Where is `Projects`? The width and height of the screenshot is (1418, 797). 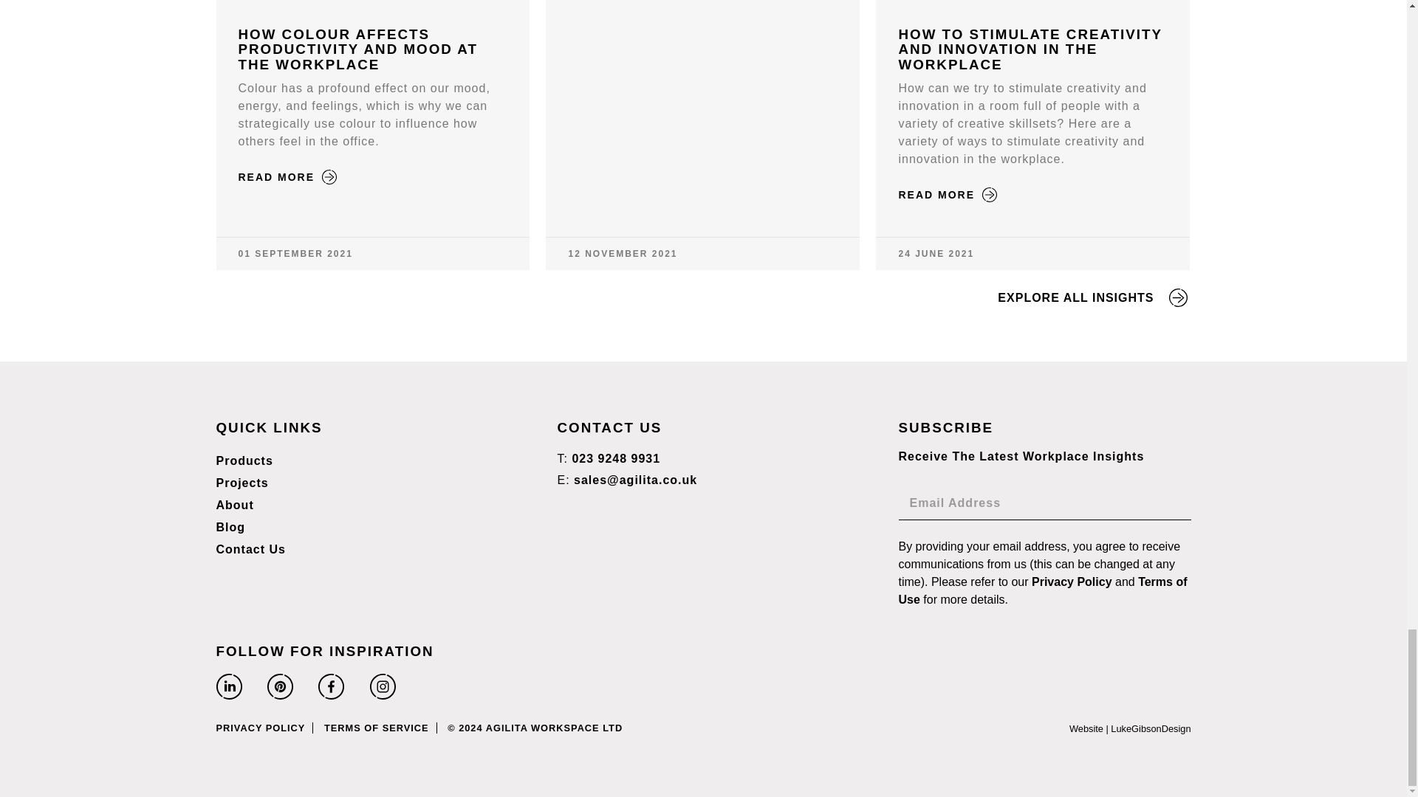 Projects is located at coordinates (241, 483).